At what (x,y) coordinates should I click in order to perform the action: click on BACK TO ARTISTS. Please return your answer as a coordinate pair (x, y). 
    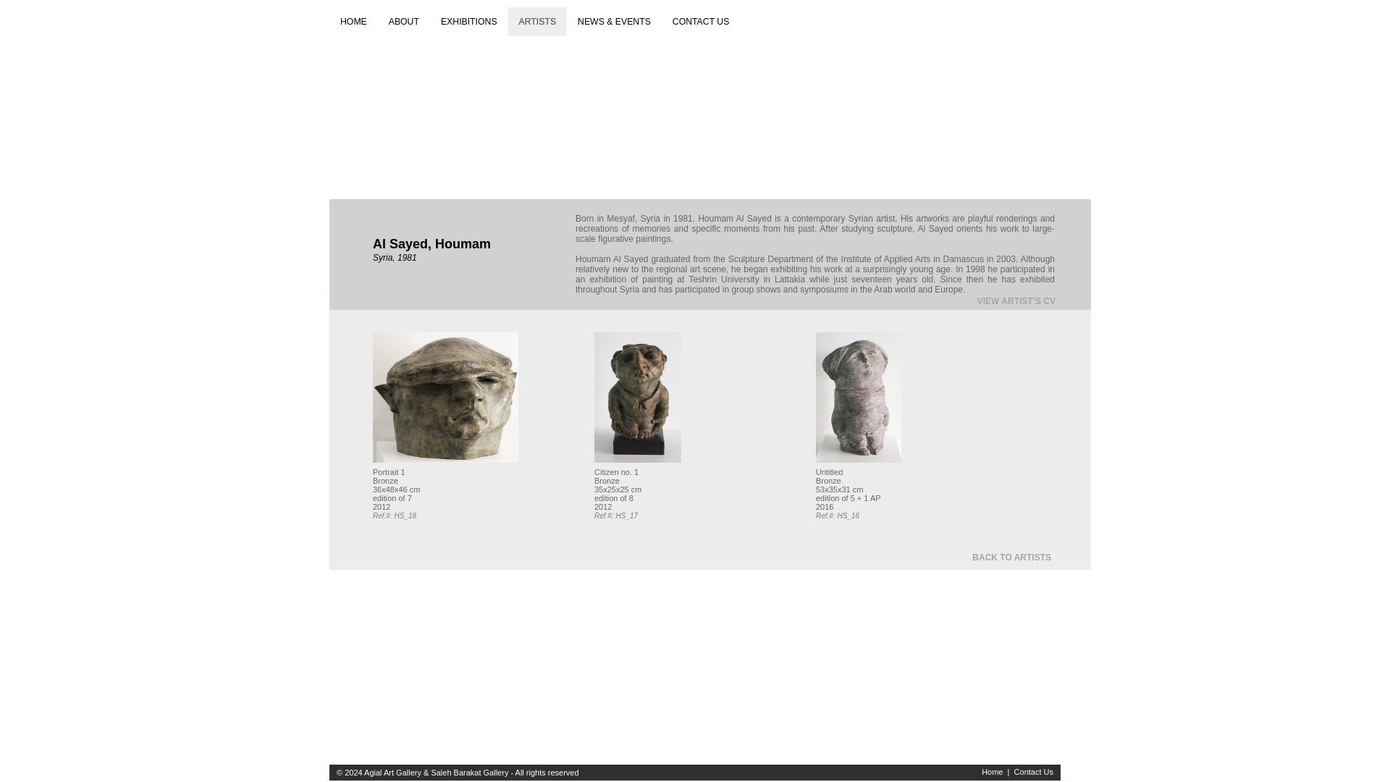
    Looking at the image, I should click on (1011, 557).